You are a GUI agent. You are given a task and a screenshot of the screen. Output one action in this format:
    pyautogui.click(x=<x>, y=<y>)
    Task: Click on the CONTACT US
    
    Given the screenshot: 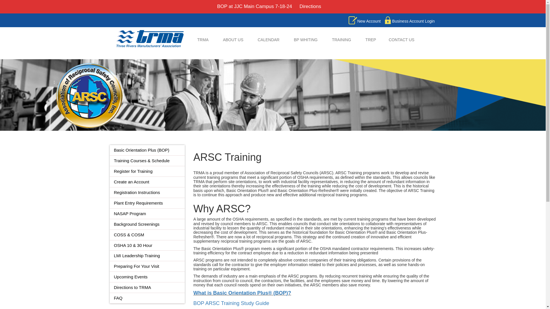 What is the action you would take?
    pyautogui.click(x=399, y=39)
    